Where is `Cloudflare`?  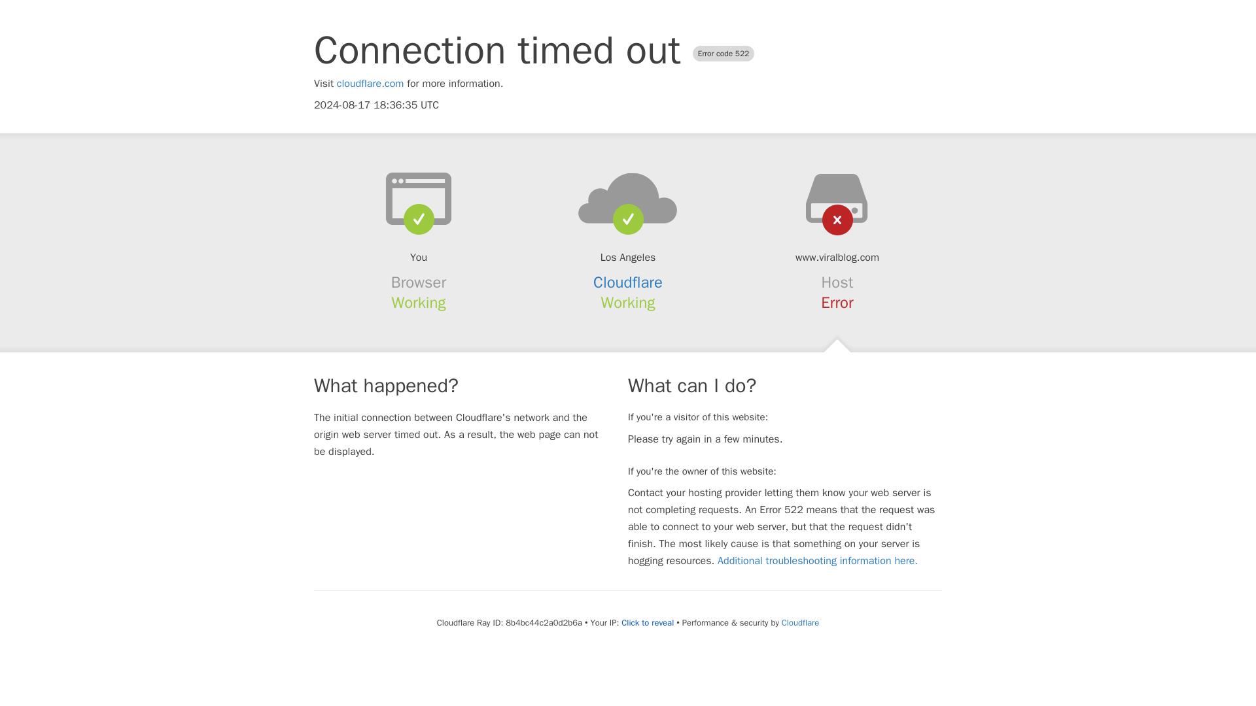
Cloudflare is located at coordinates (799, 622).